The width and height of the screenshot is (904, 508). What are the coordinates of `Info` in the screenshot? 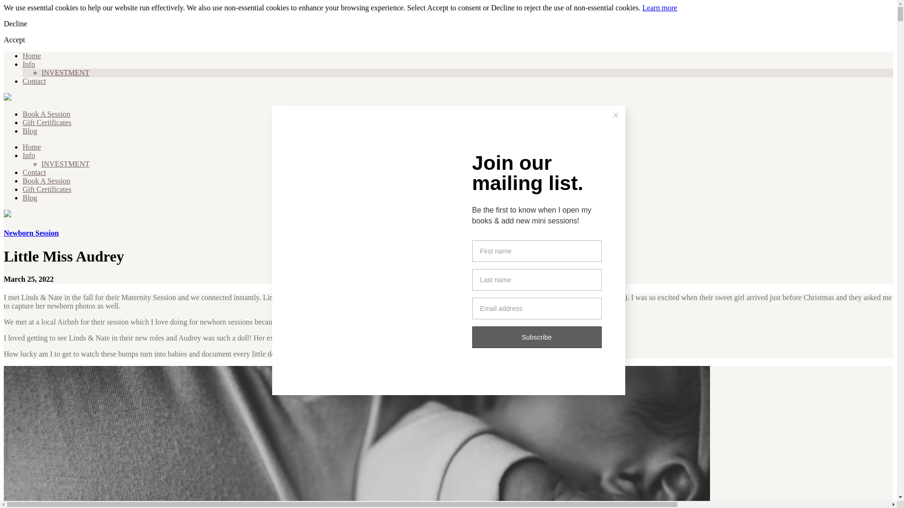 It's located at (29, 64).